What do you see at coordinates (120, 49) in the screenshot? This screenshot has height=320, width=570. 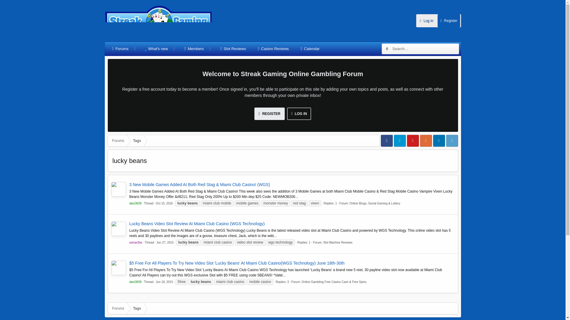 I see `Forums` at bounding box center [120, 49].